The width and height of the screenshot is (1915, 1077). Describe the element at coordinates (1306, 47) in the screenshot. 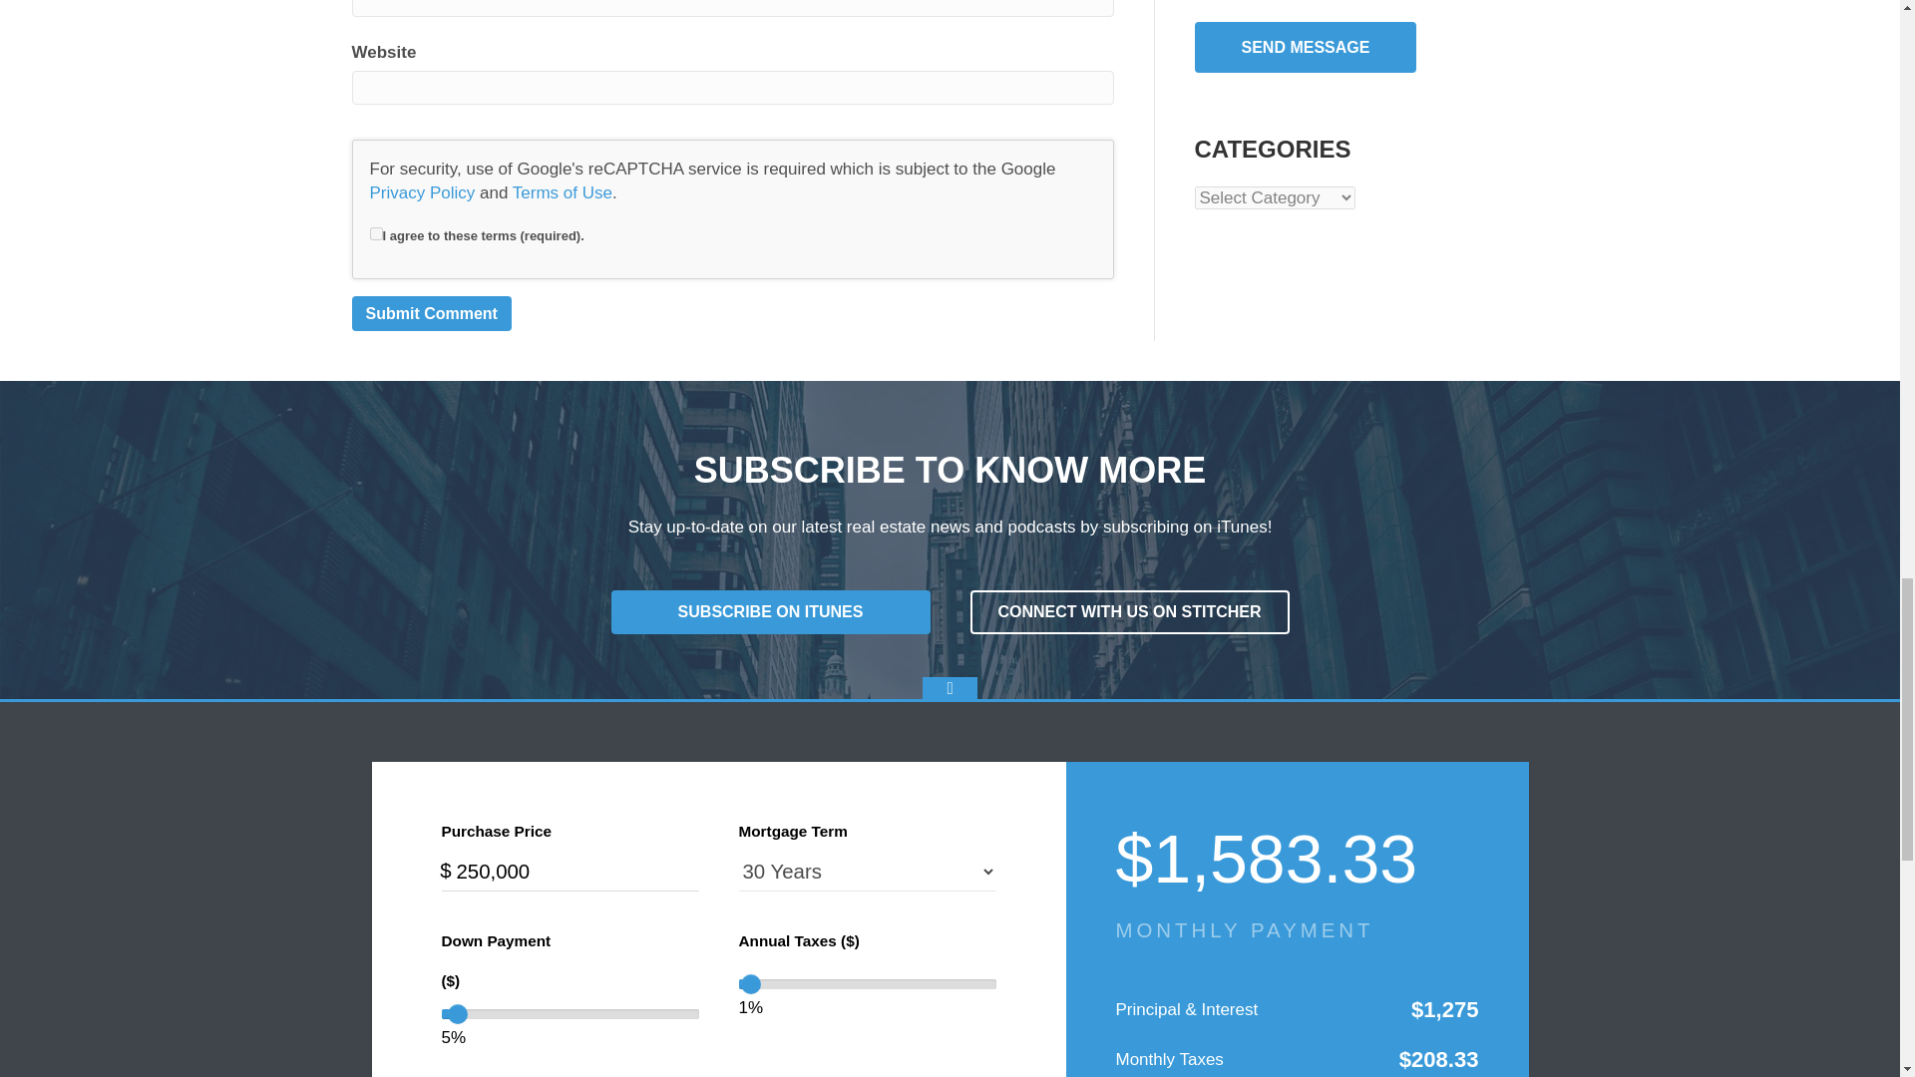

I see `SEND MESSAGE` at that location.